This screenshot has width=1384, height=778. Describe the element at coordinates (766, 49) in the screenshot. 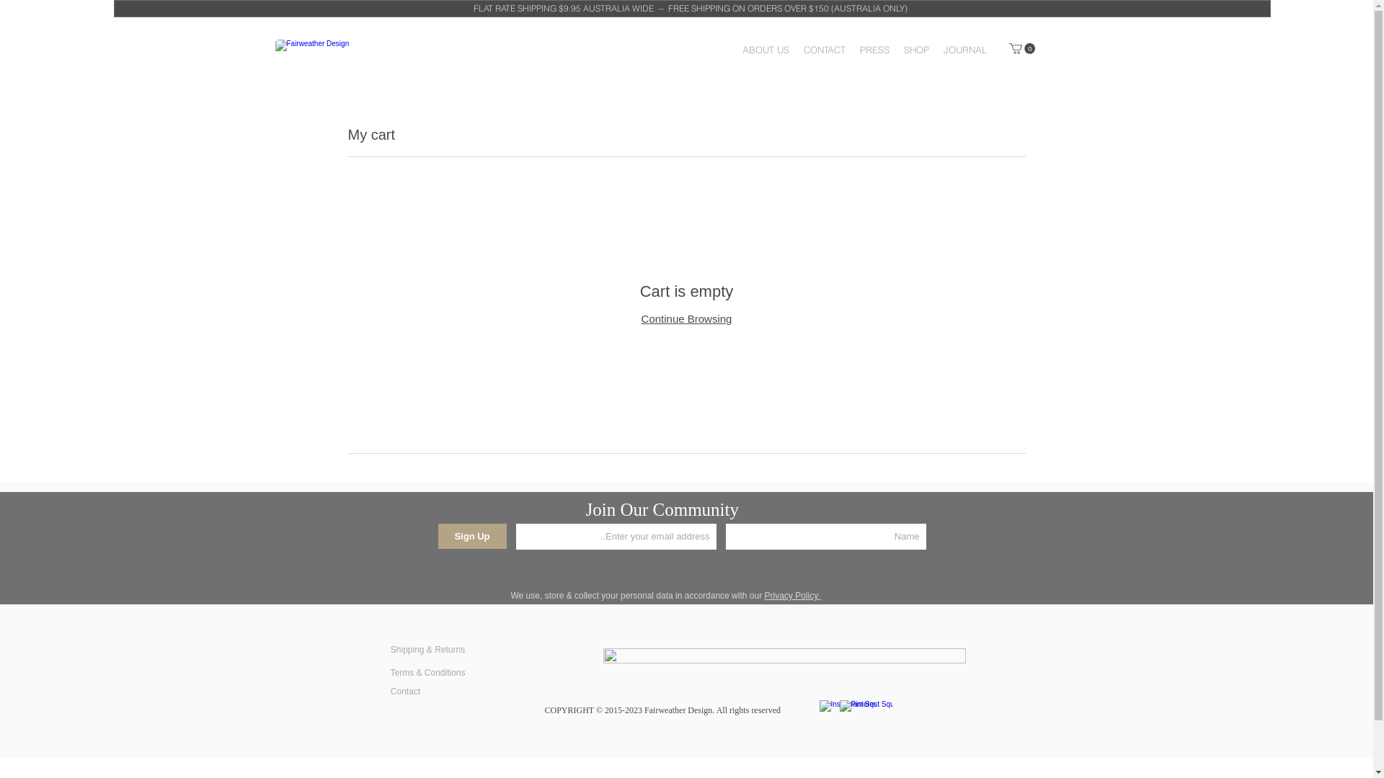

I see `ABOUT US` at that location.